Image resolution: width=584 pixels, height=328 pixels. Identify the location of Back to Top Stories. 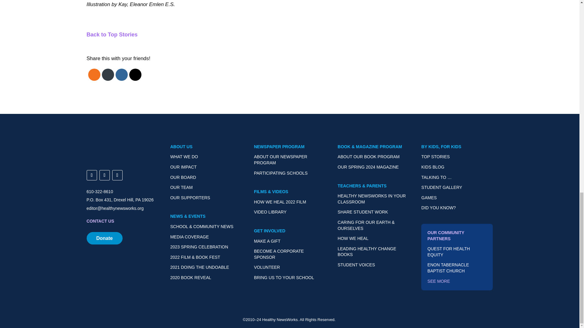
(112, 35).